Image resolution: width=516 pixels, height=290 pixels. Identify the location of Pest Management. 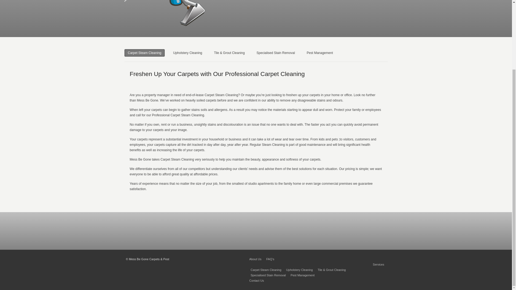
(302, 275).